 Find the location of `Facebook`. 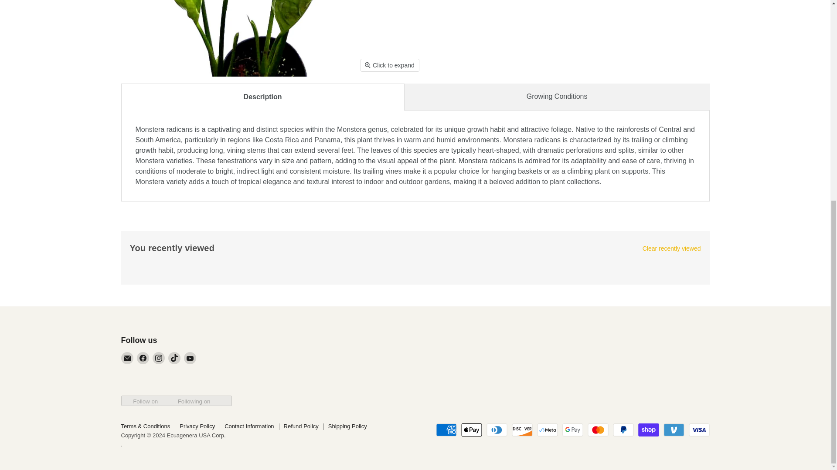

Facebook is located at coordinates (143, 358).